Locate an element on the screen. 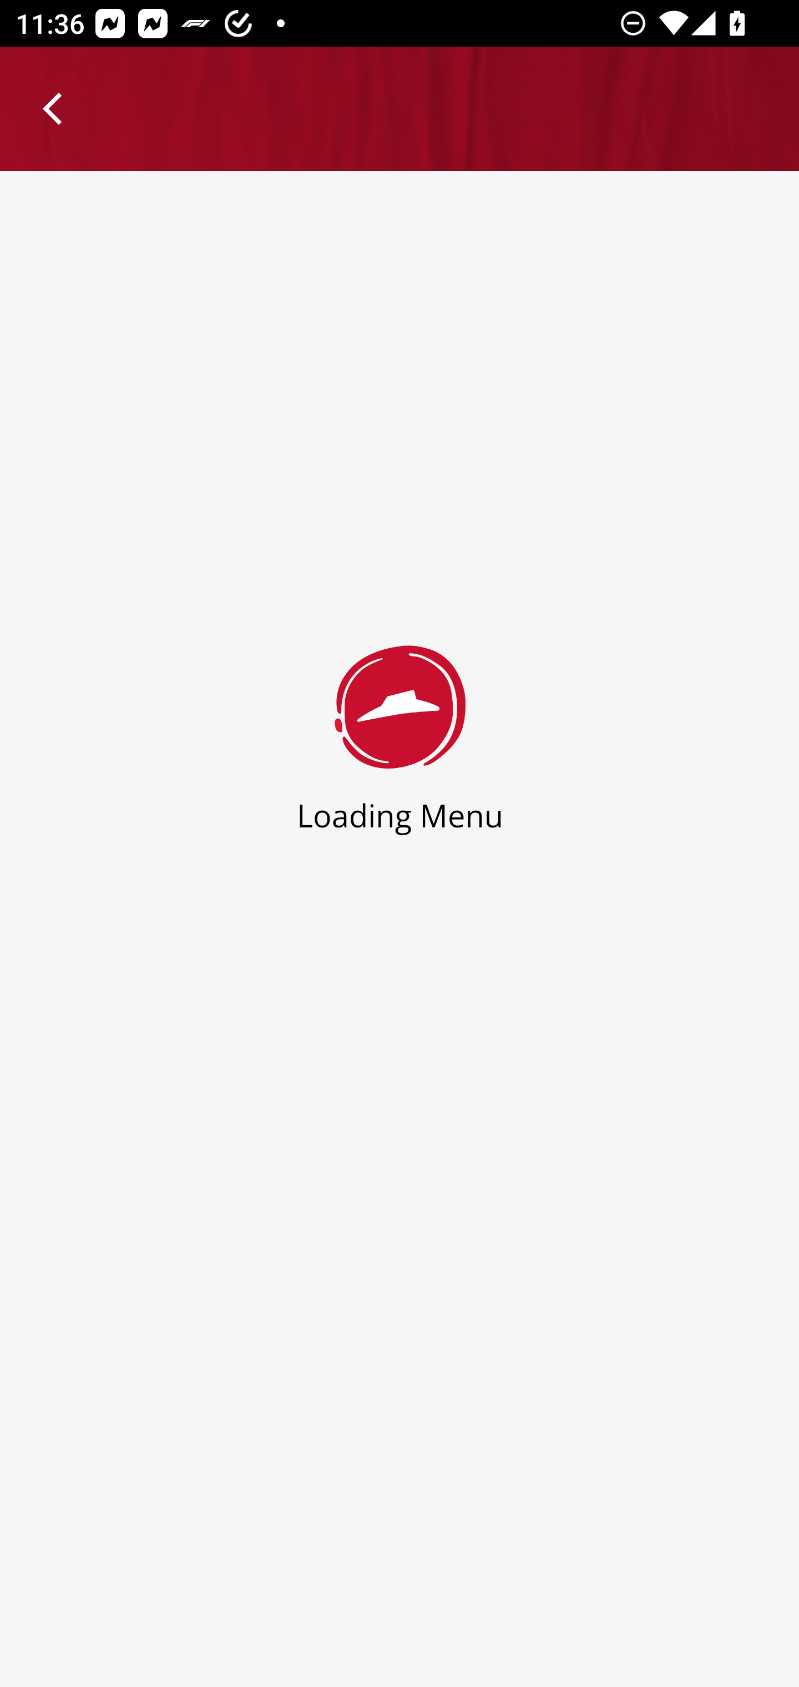 The image size is (799, 1687). arrow_back_ios is located at coordinates (62, 109).